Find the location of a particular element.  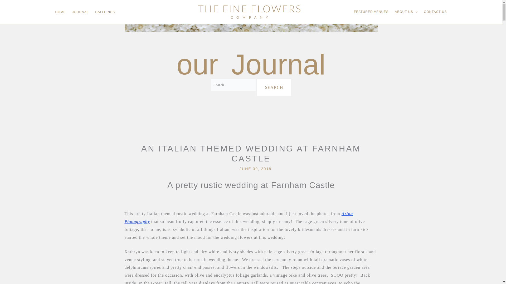

Arina Photography is located at coordinates (239, 217).